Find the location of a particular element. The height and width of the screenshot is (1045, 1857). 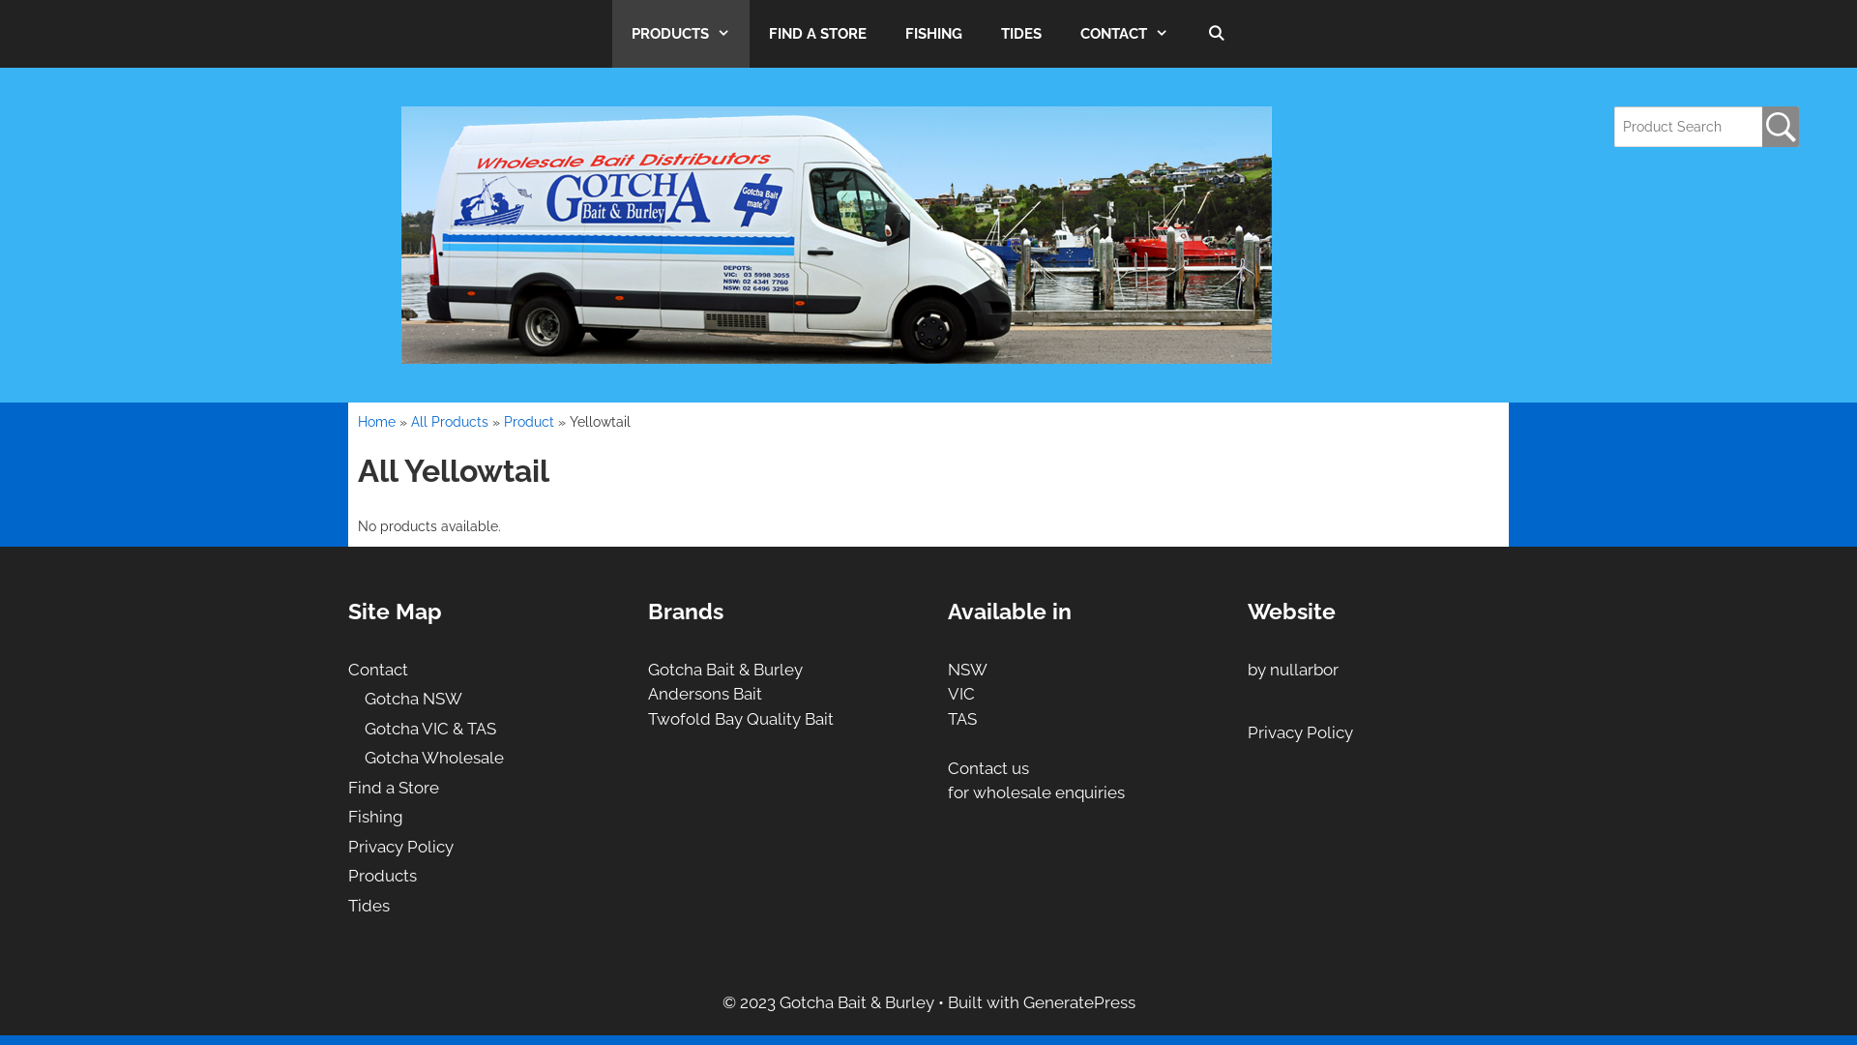

TAS is located at coordinates (961, 719).